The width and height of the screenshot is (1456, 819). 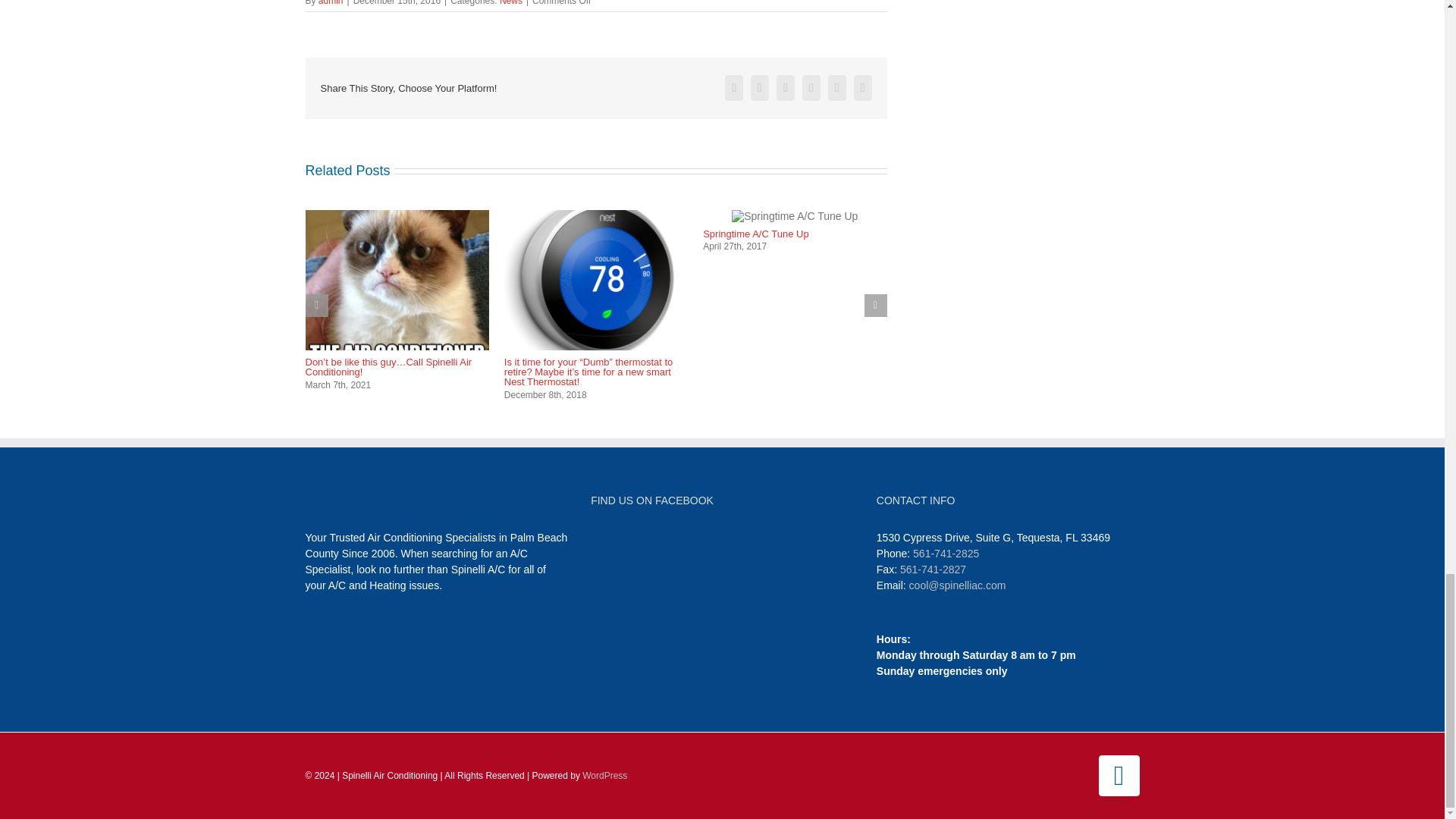 What do you see at coordinates (331, 3) in the screenshot?
I see `admin` at bounding box center [331, 3].